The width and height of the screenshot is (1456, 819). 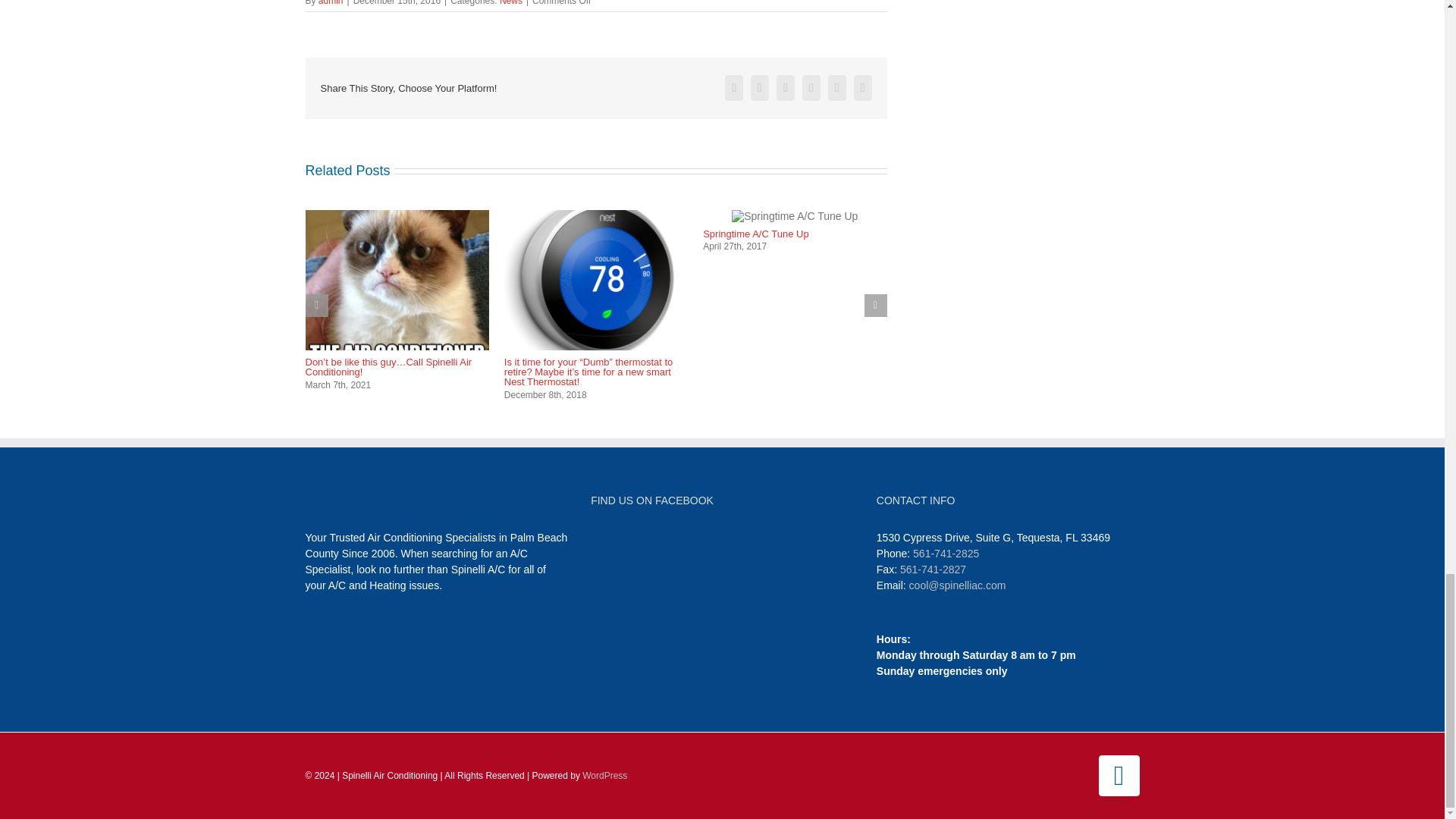 What do you see at coordinates (331, 3) in the screenshot?
I see `admin` at bounding box center [331, 3].